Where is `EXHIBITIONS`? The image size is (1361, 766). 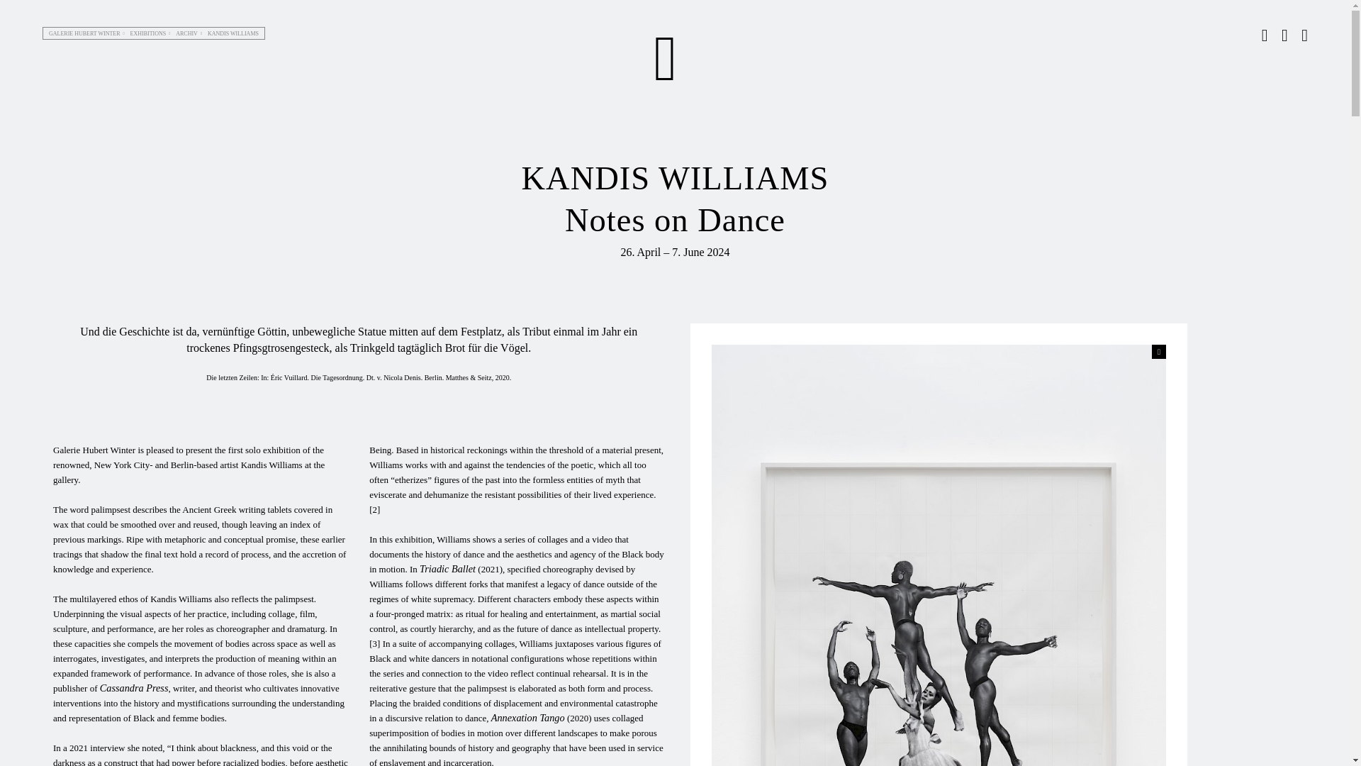
EXHIBITIONS is located at coordinates (148, 33).